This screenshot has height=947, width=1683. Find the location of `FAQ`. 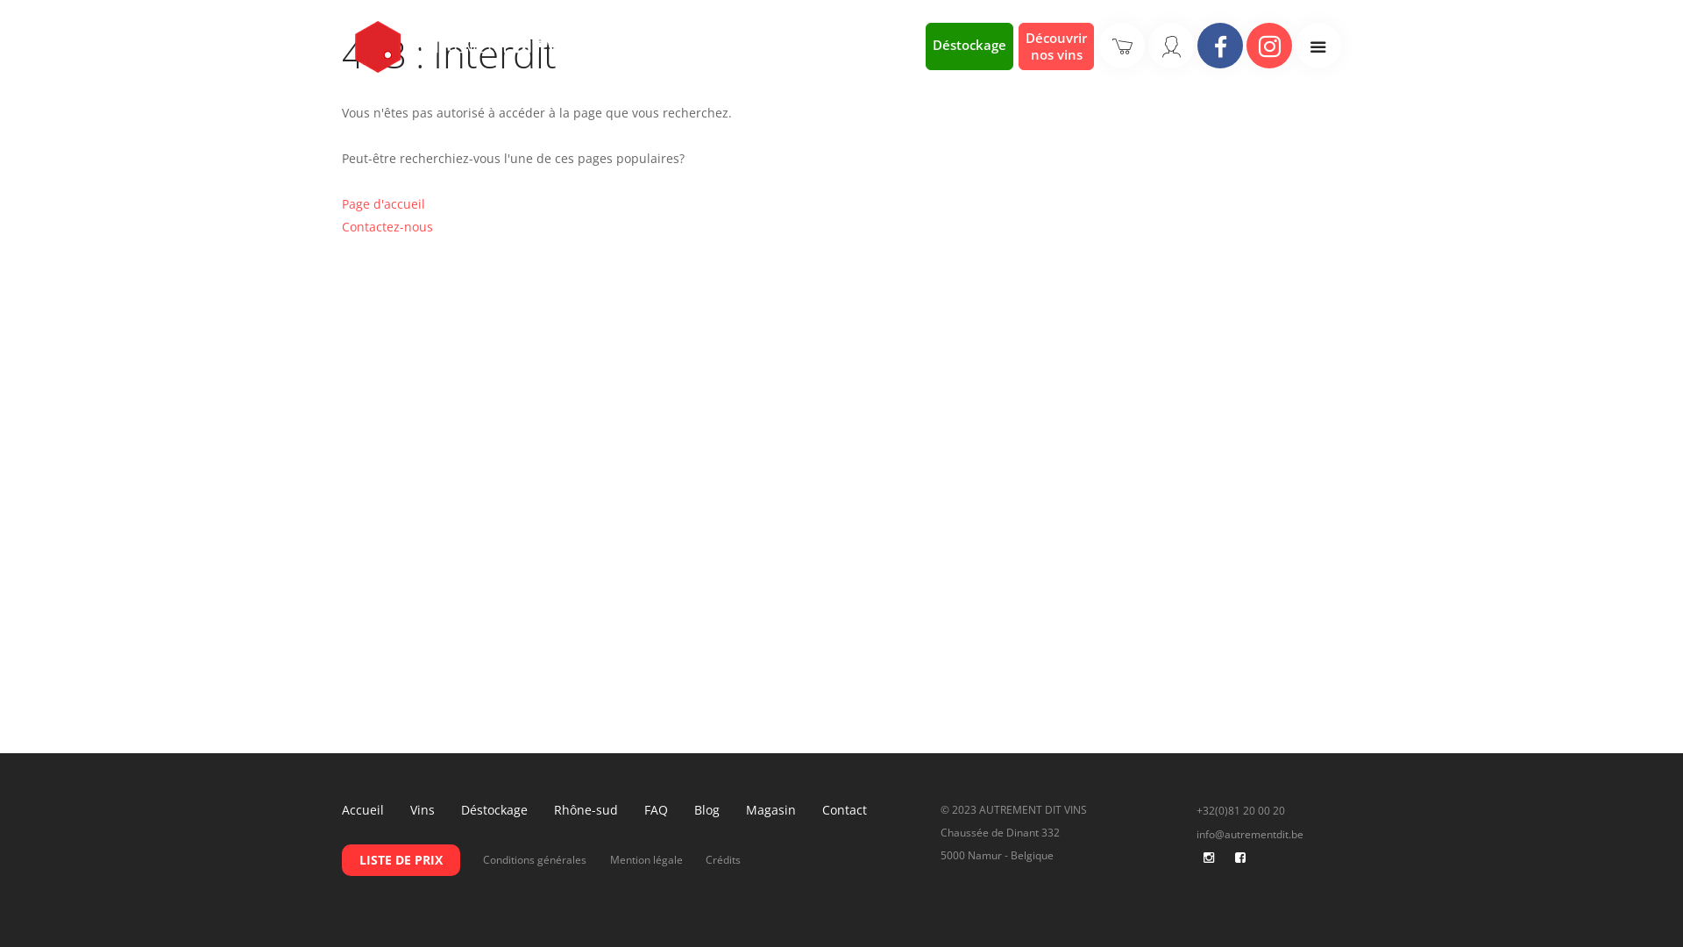

FAQ is located at coordinates (656, 810).